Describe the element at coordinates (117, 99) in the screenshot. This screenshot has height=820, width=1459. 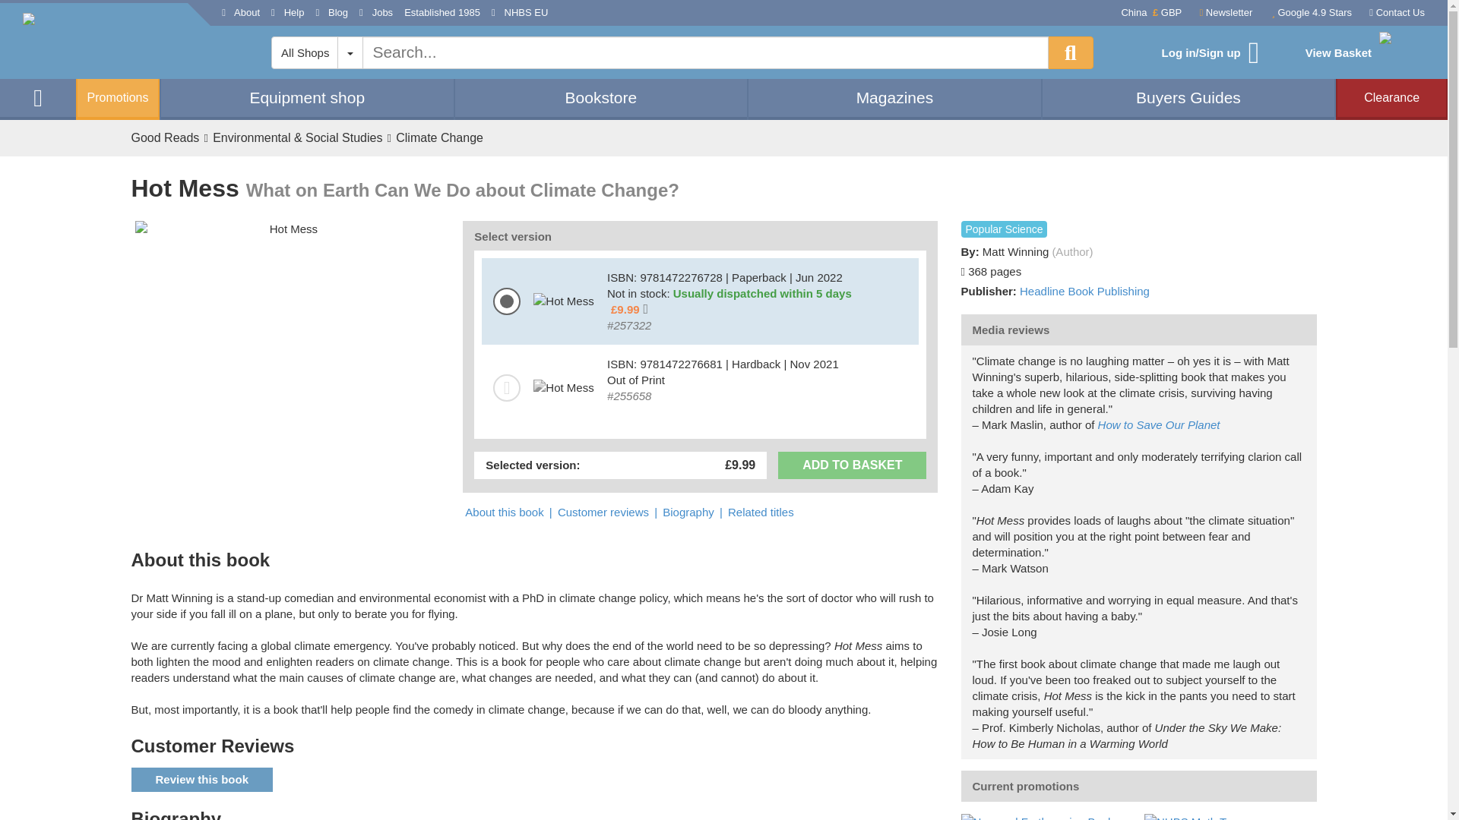
I see `Promotions` at that location.